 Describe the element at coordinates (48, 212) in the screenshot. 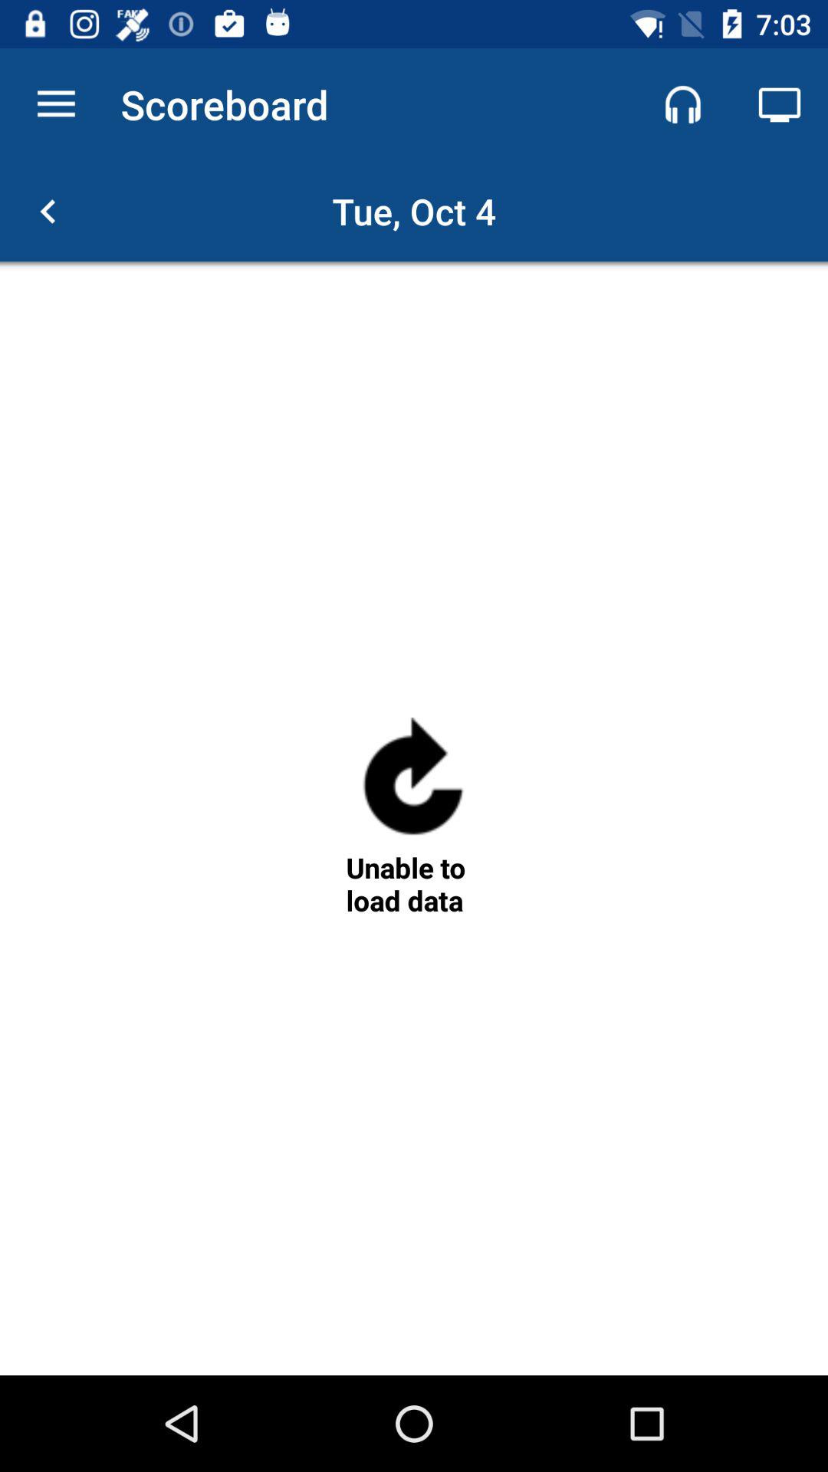

I see `go back` at that location.